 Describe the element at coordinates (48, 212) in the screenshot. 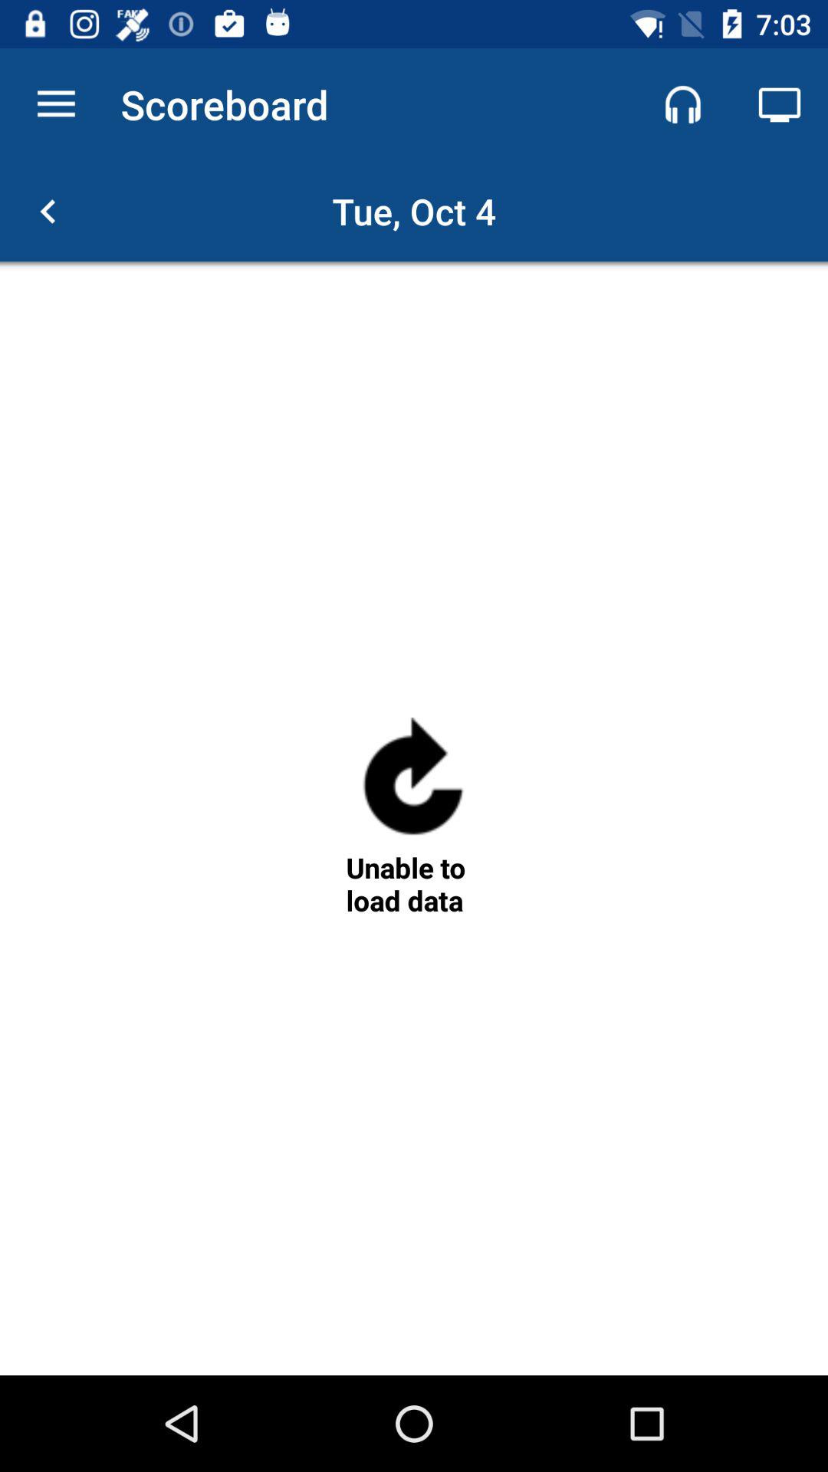

I see `go back` at that location.